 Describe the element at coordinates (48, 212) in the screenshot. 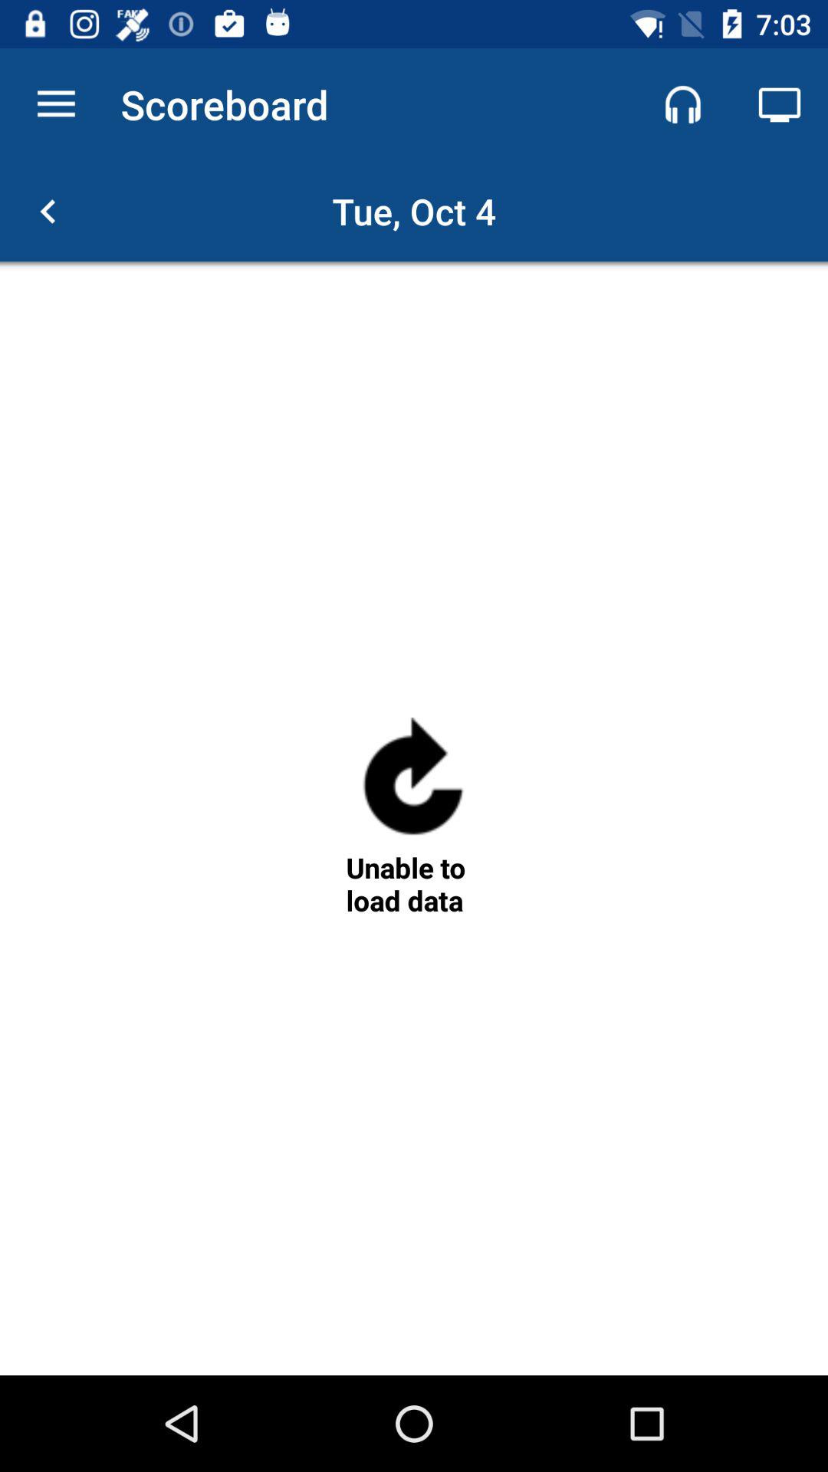

I see `go back` at that location.